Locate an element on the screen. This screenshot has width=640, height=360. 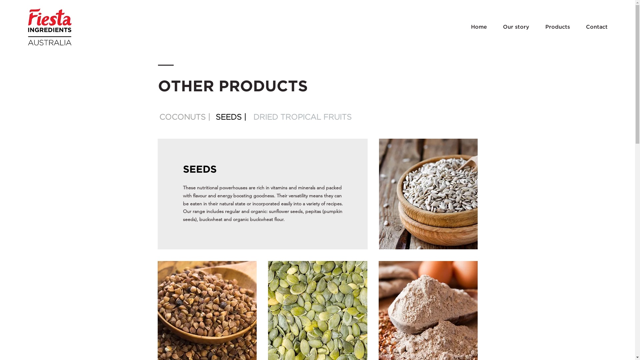
Home is located at coordinates (479, 27).